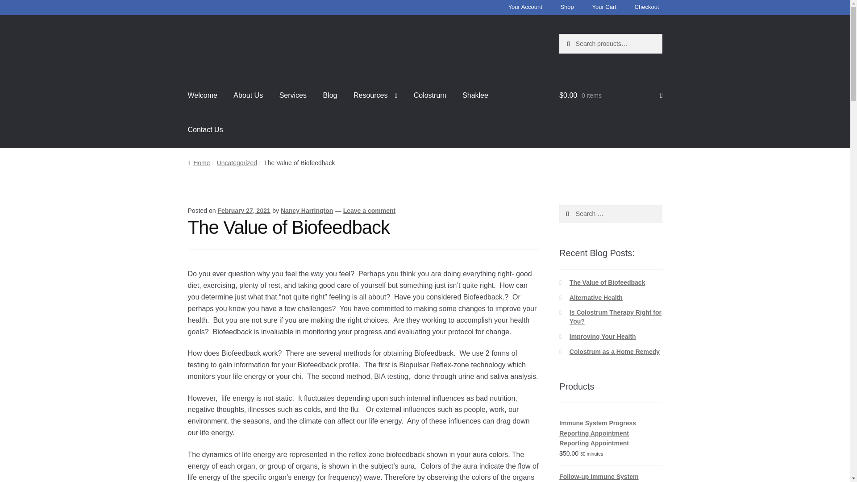 This screenshot has width=857, height=482. I want to click on Your Cart, so click(603, 8).